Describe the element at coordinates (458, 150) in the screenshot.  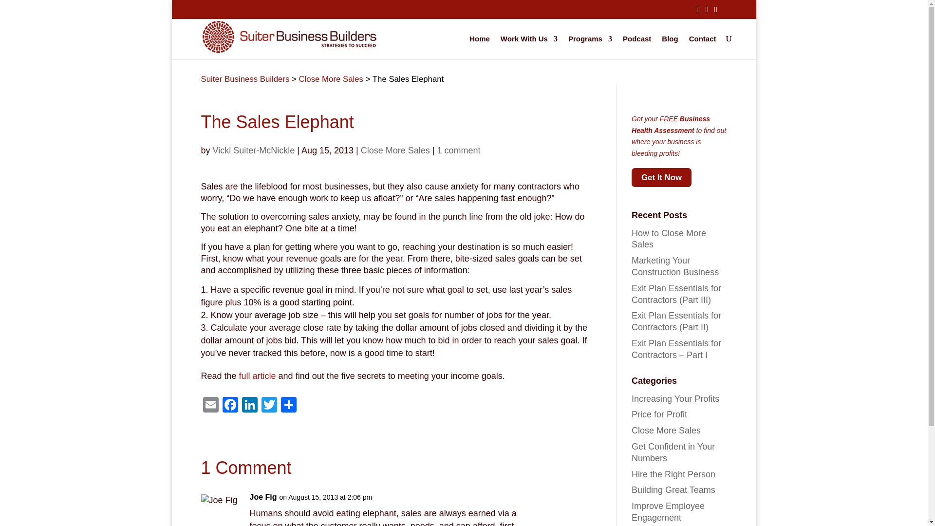
I see `1 comment` at that location.